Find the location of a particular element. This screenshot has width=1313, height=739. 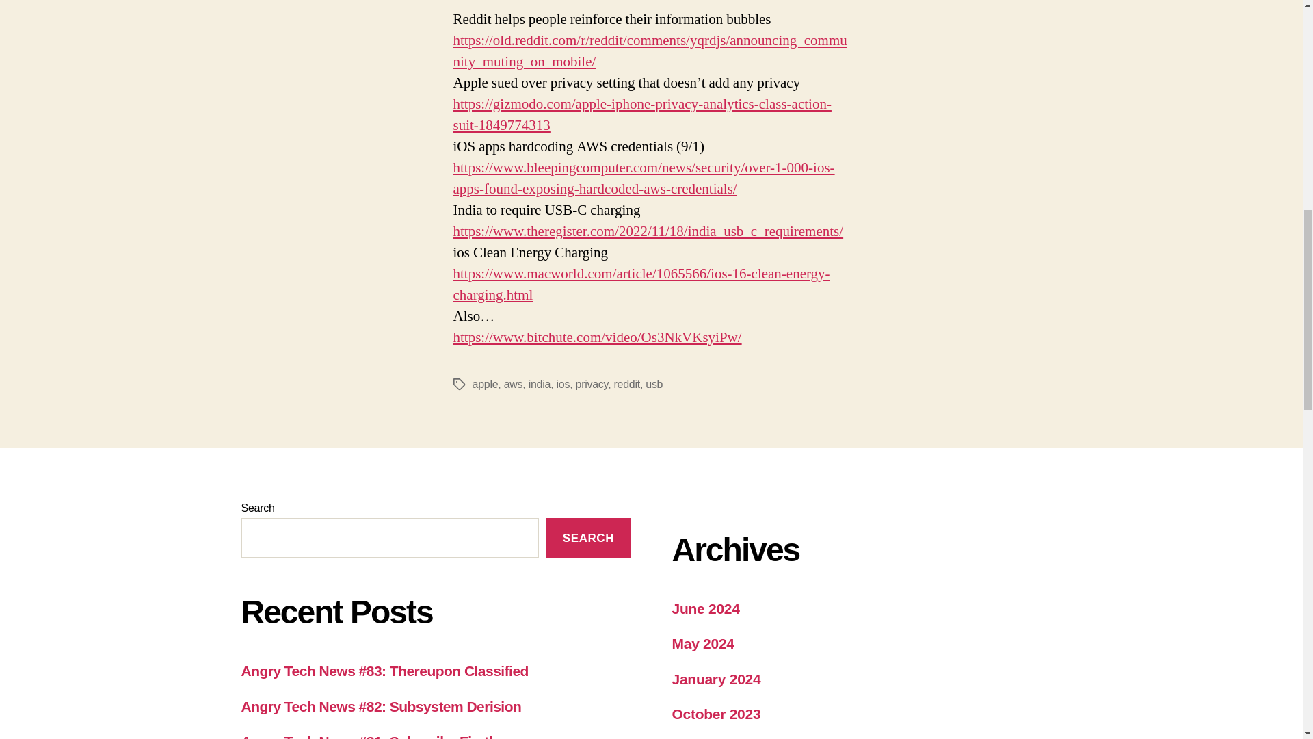

india is located at coordinates (539, 384).